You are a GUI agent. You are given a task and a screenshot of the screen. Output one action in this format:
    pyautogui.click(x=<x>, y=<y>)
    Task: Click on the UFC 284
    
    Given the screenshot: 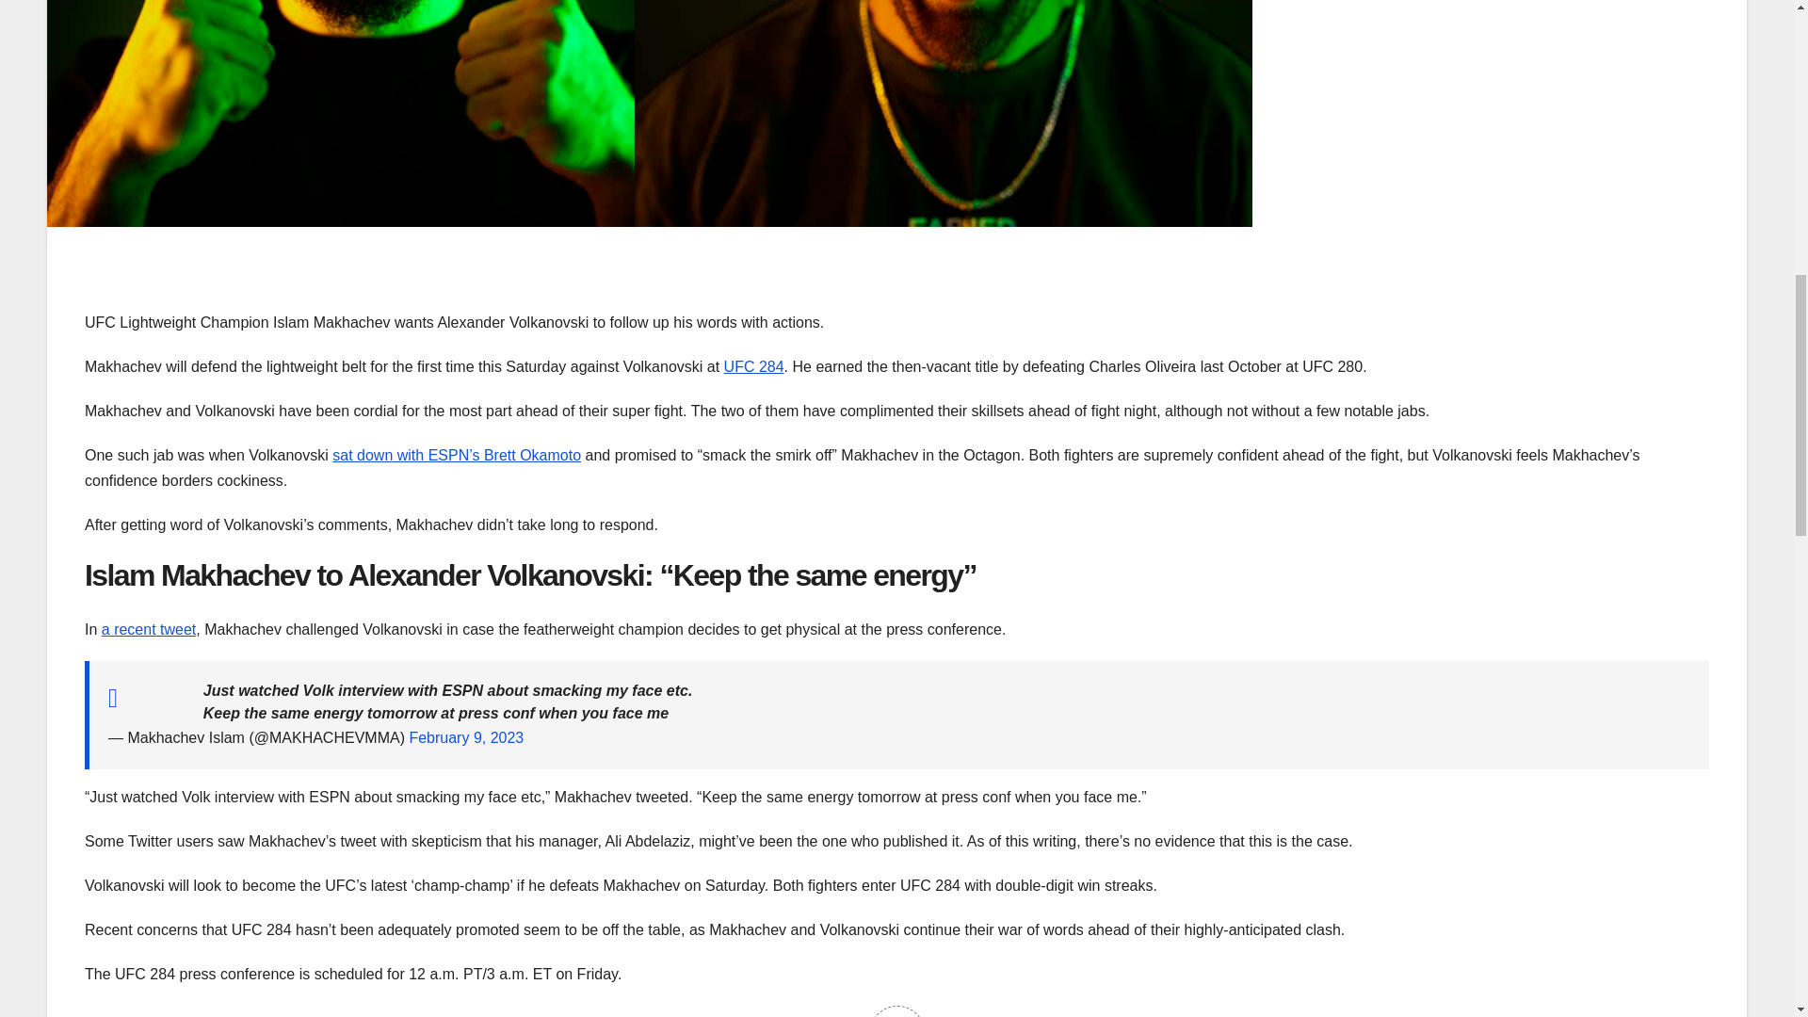 What is the action you would take?
    pyautogui.click(x=754, y=367)
    